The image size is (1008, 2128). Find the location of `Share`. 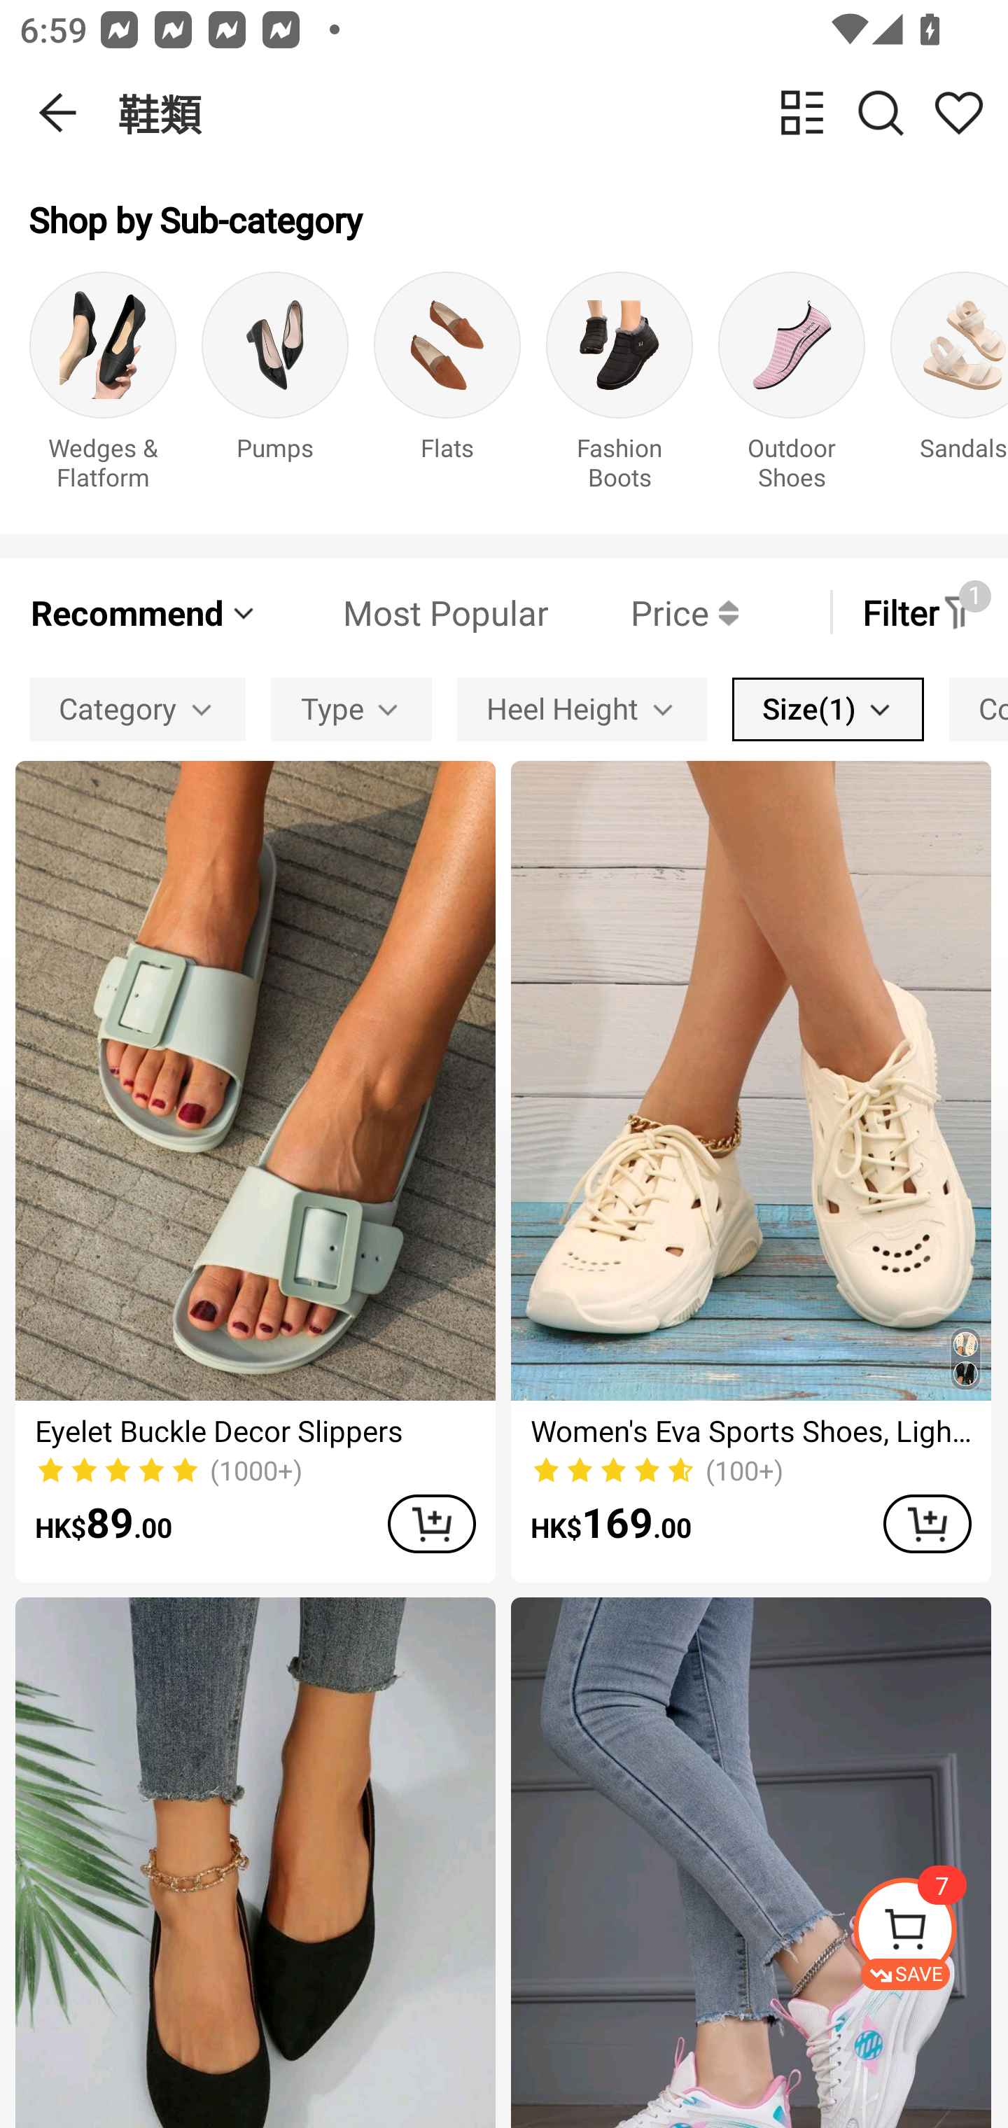

Share is located at coordinates (958, 112).